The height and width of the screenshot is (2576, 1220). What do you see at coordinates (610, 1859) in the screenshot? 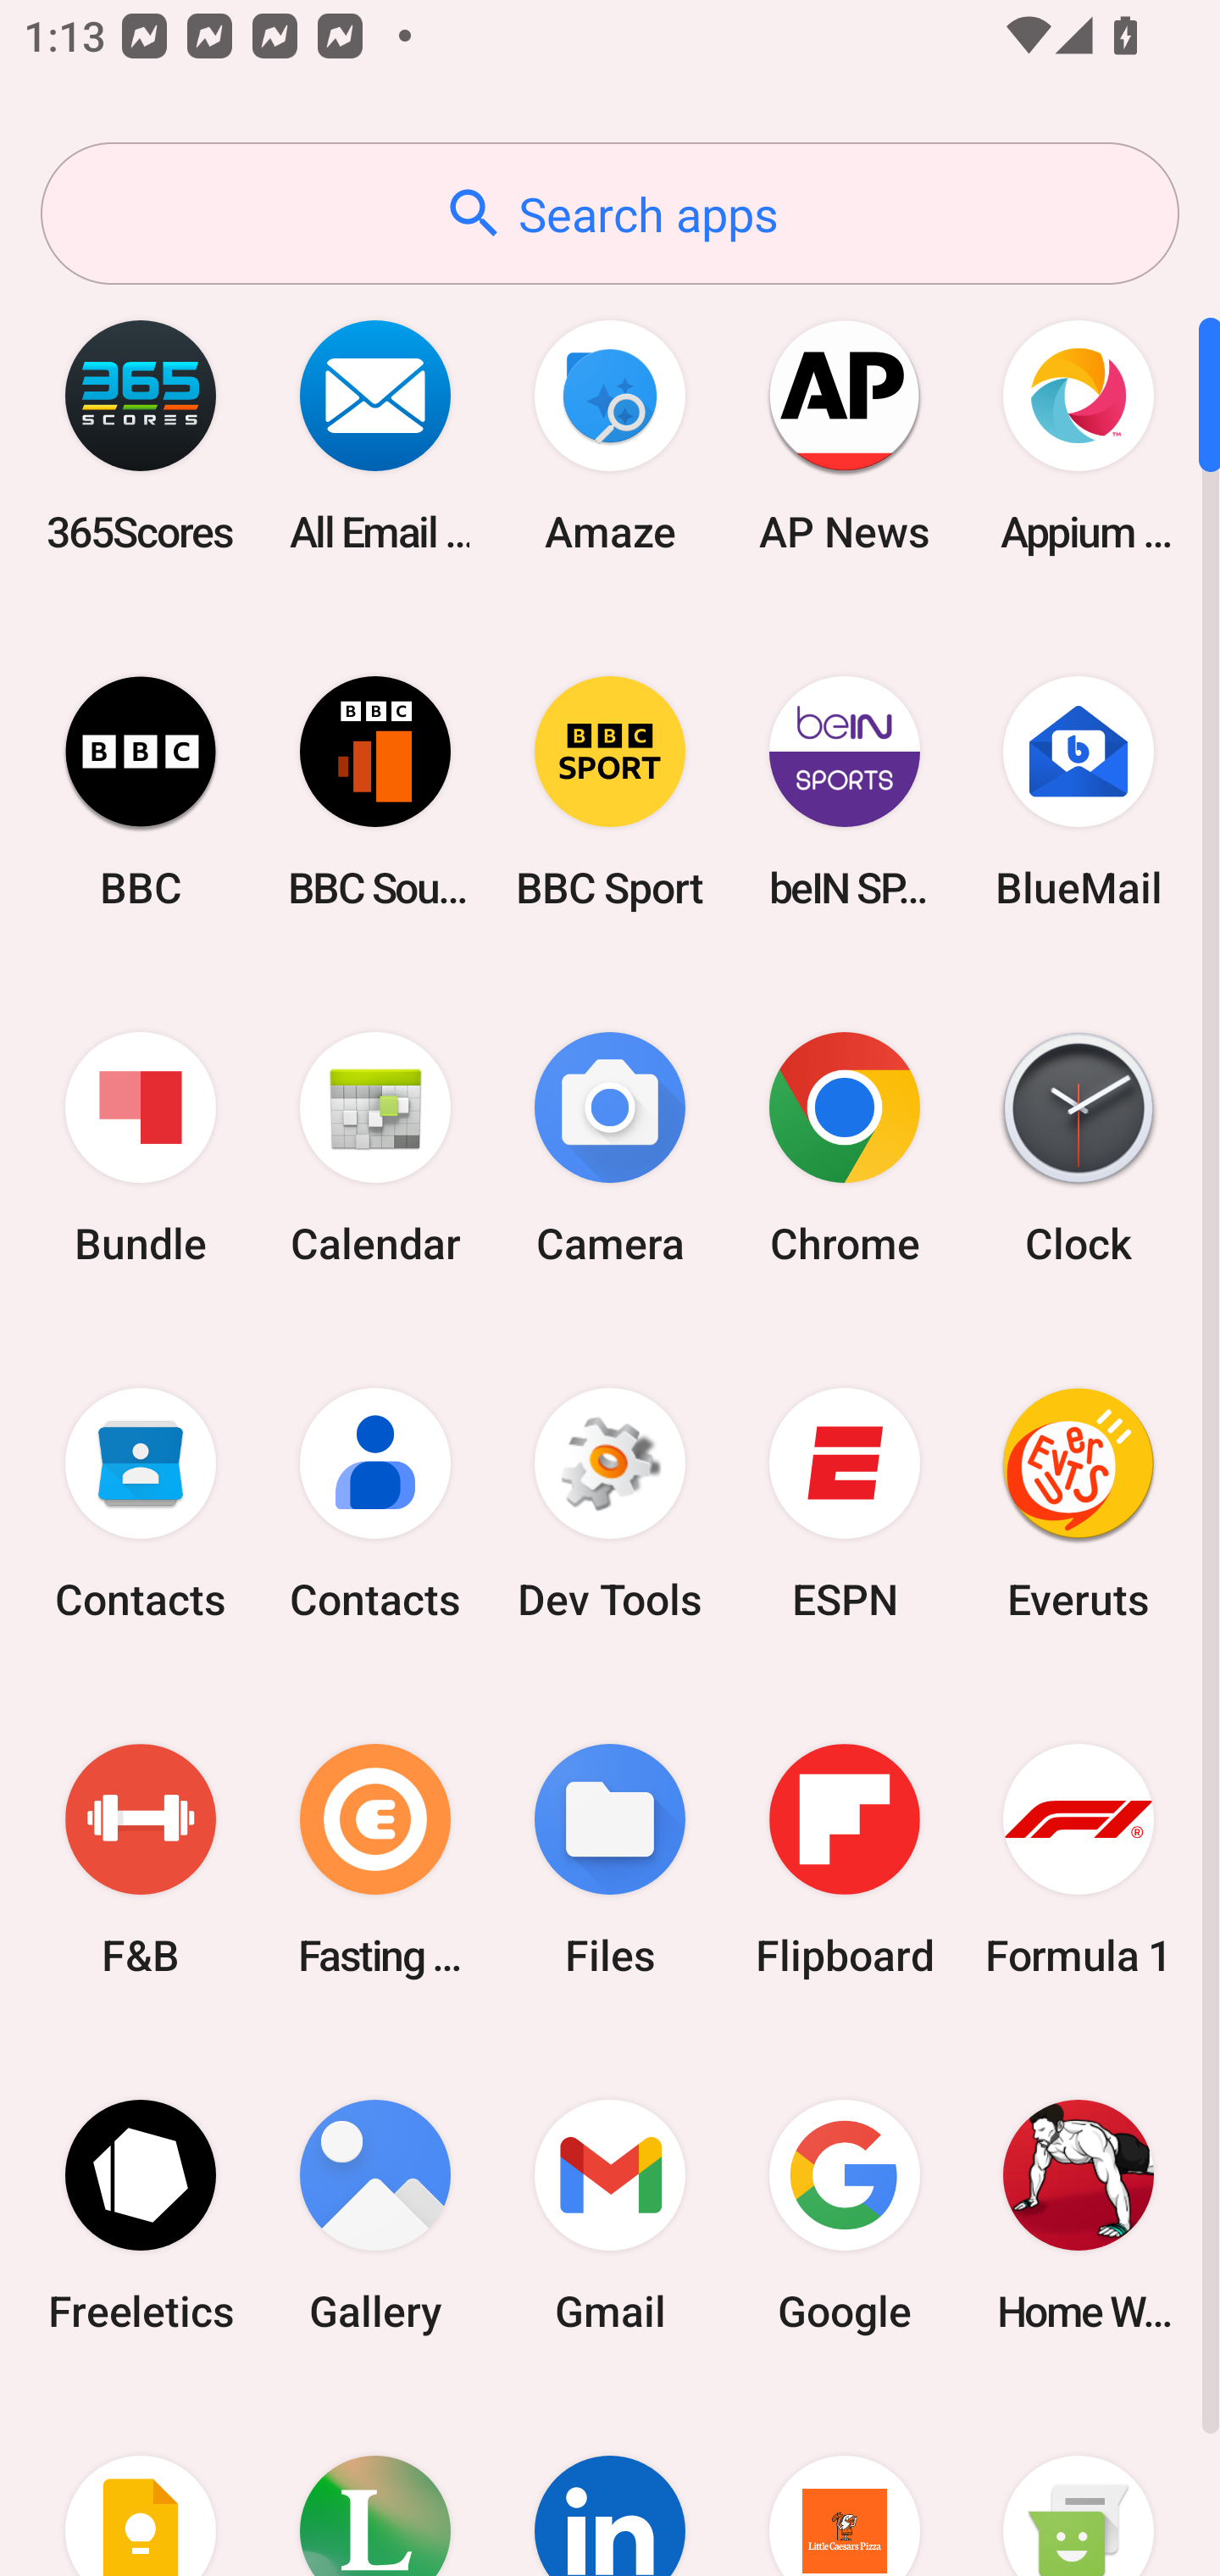
I see `Files` at bounding box center [610, 1859].